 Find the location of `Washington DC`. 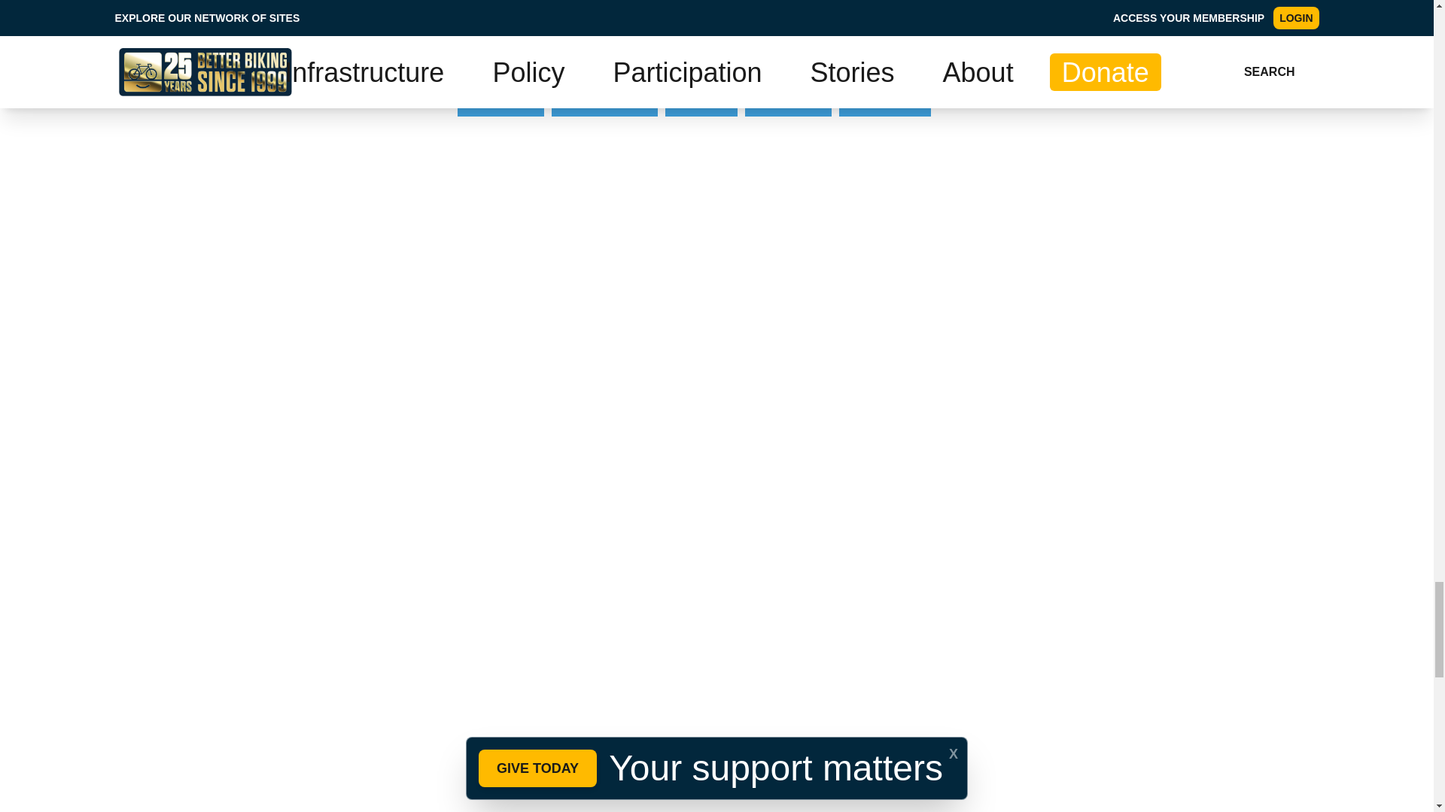

Washington DC is located at coordinates (890, 57).